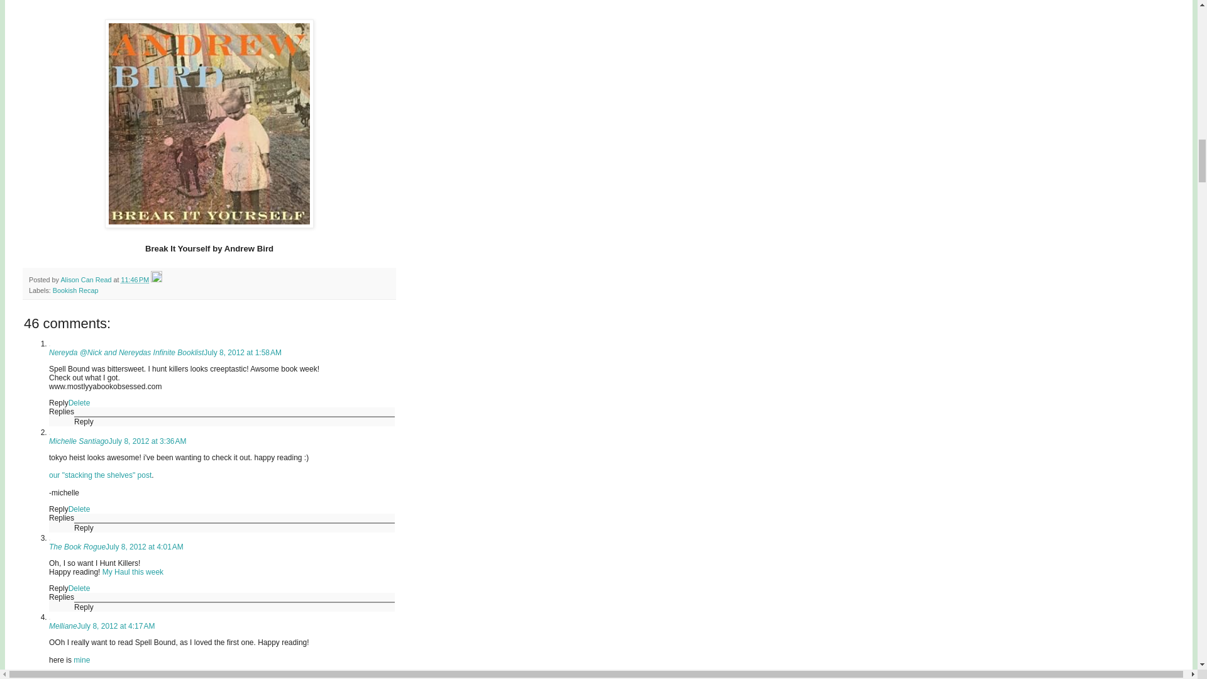 The height and width of the screenshot is (679, 1207). I want to click on Delete, so click(79, 402).